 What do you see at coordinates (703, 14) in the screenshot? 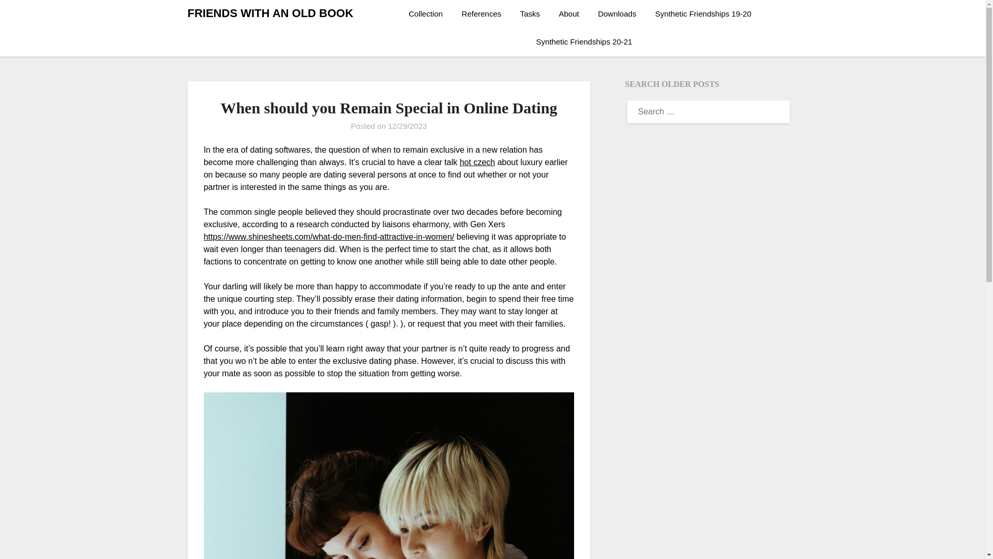
I see `Synthetic Friendships 19-20` at bounding box center [703, 14].